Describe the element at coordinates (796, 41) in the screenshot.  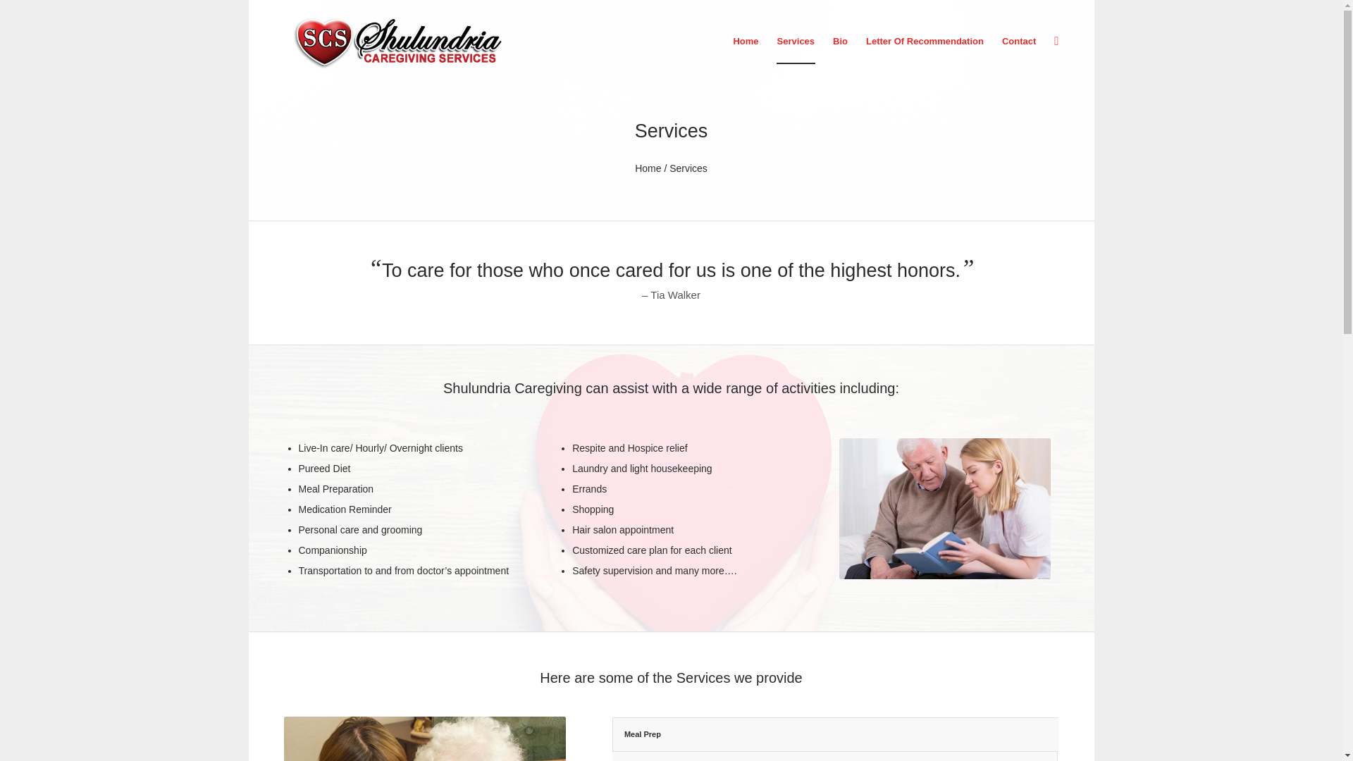
I see `Services` at that location.